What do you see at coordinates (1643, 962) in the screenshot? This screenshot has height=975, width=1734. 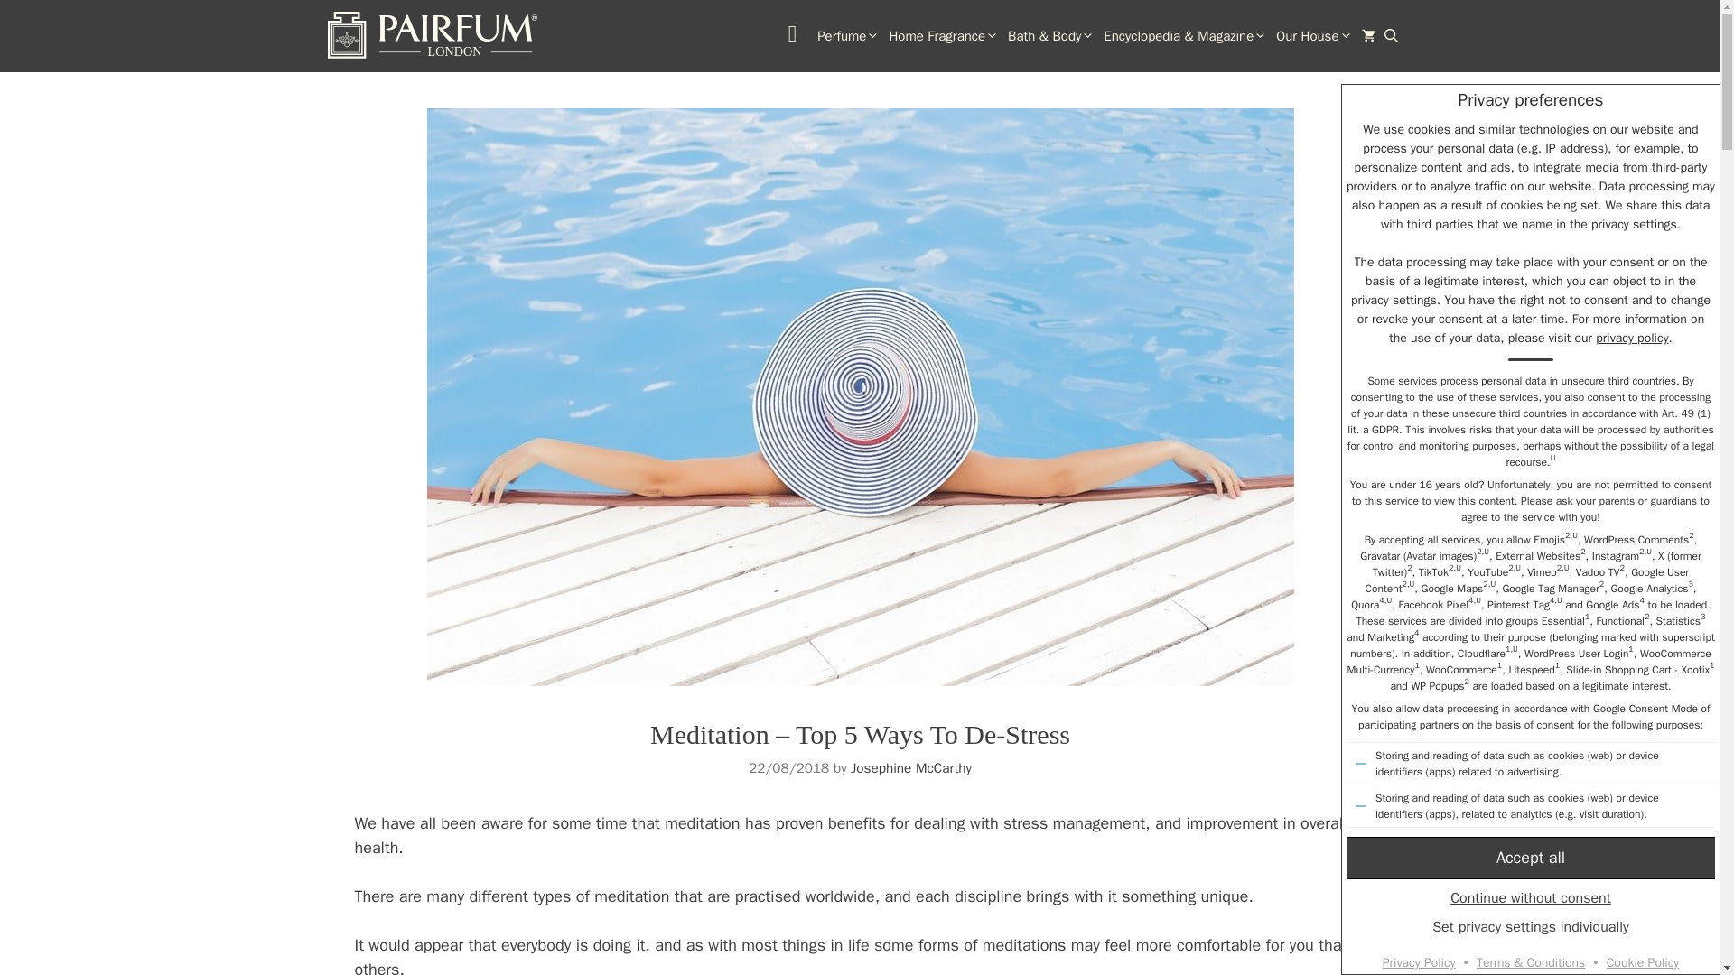 I see `Cookie Policy` at bounding box center [1643, 962].